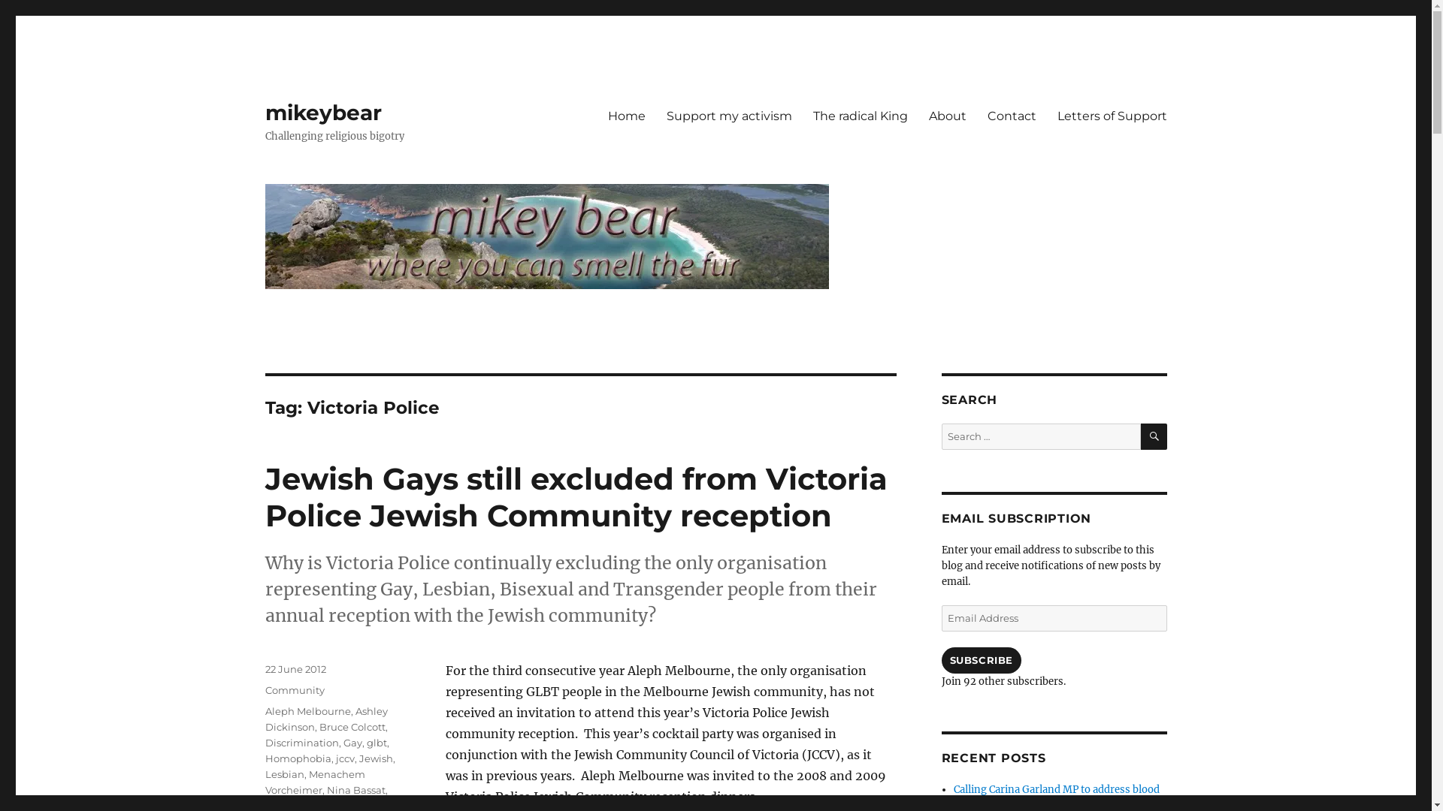 The height and width of the screenshot is (811, 1443). What do you see at coordinates (981, 661) in the screenshot?
I see `SUBSCRIBE` at bounding box center [981, 661].